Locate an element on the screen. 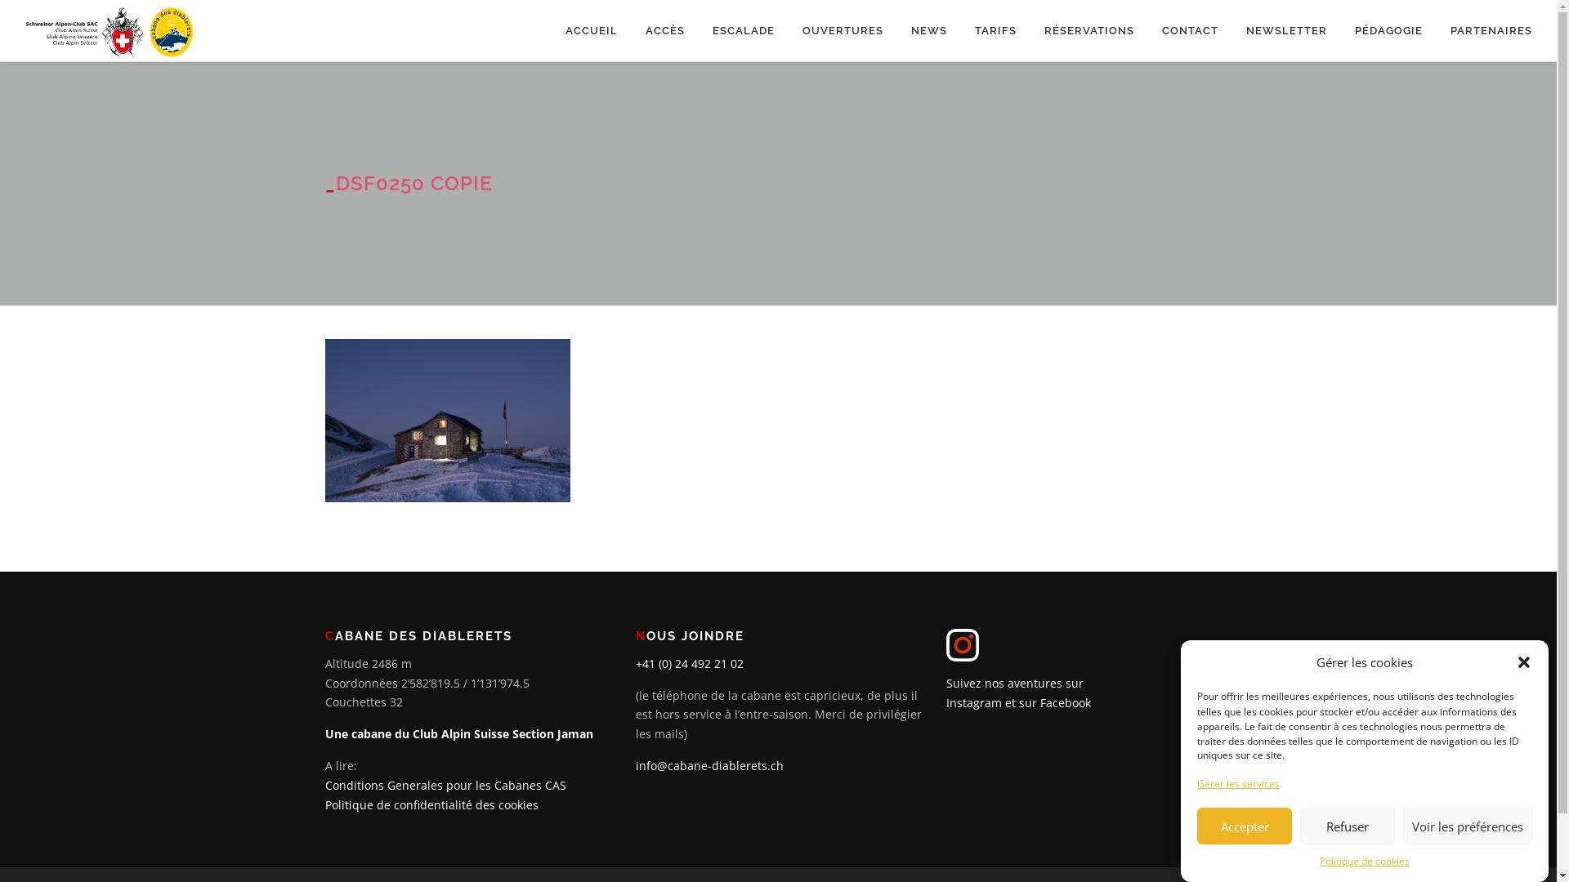 This screenshot has width=1569, height=882. info@cabane-diablerets.ch is located at coordinates (709, 766).